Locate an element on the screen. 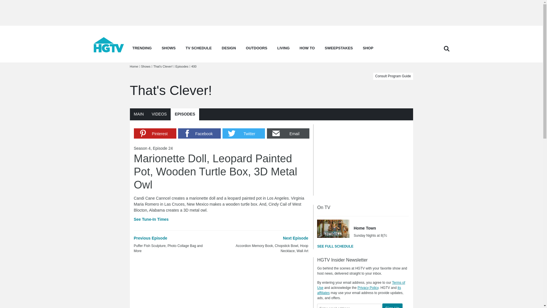 The width and height of the screenshot is (547, 308). Share by Email is located at coordinates (288, 133).